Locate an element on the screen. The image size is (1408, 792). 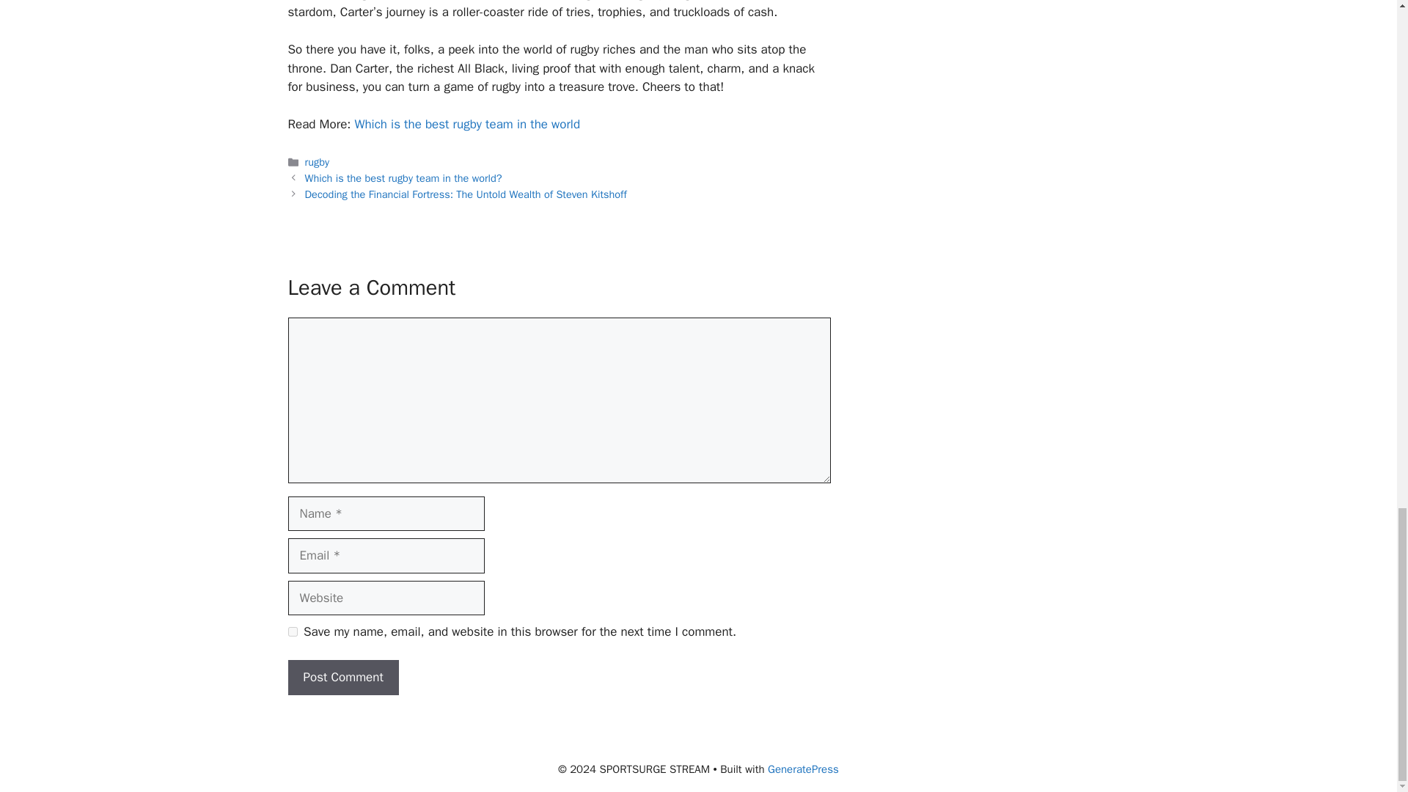
rugby is located at coordinates (317, 161).